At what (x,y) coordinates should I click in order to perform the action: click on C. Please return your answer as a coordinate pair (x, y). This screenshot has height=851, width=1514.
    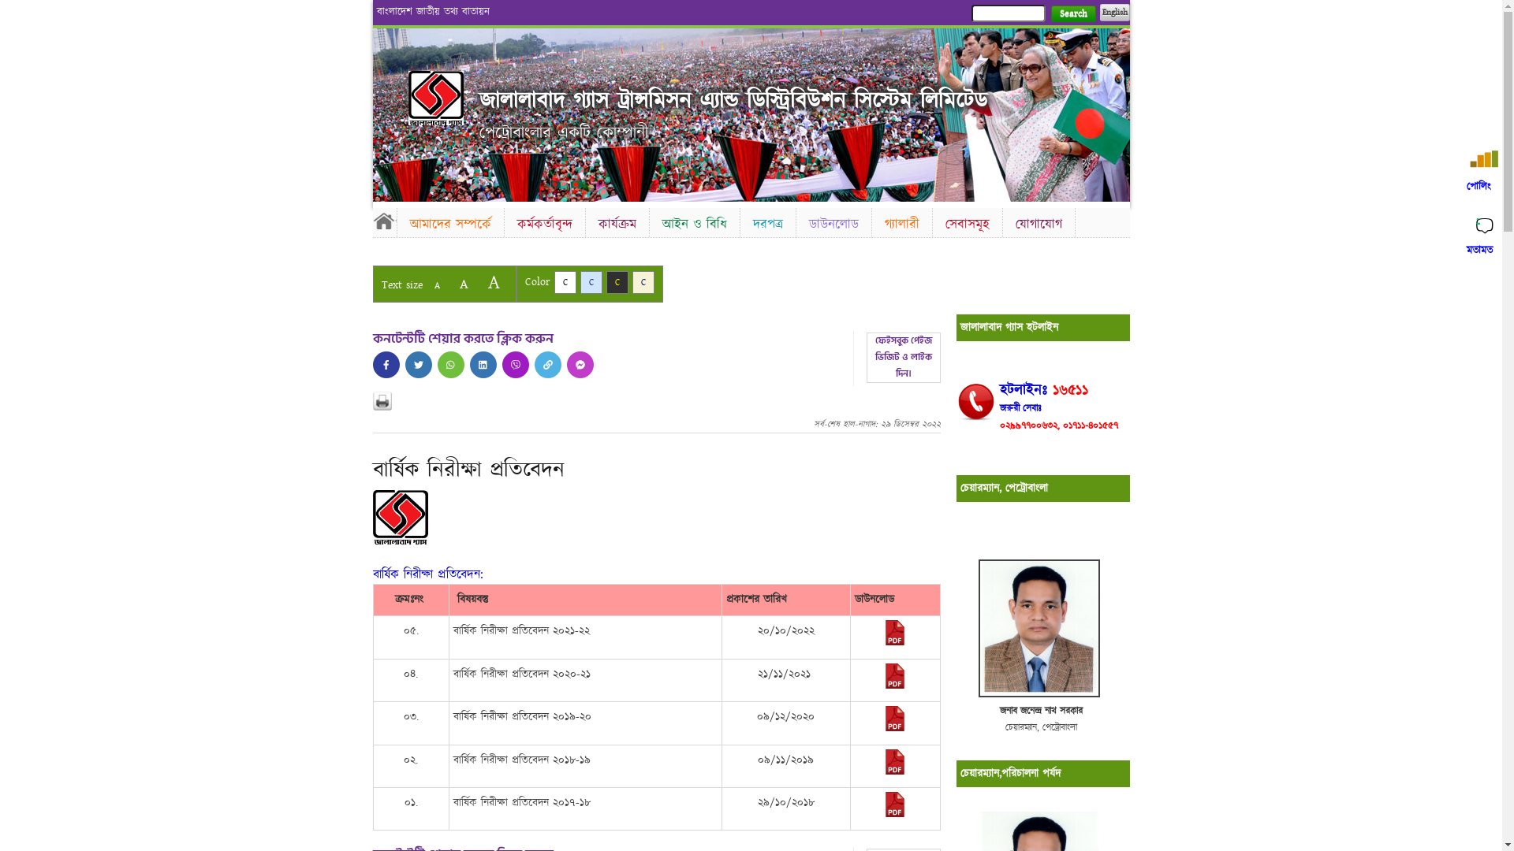
    Looking at the image, I should click on (617, 282).